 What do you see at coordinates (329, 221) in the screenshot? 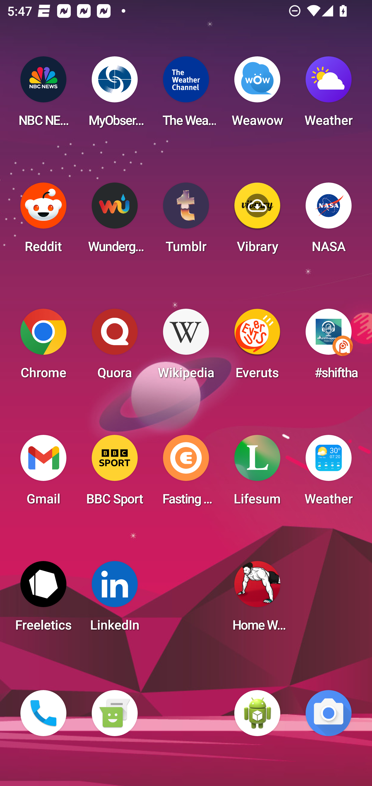
I see `NASA` at bounding box center [329, 221].